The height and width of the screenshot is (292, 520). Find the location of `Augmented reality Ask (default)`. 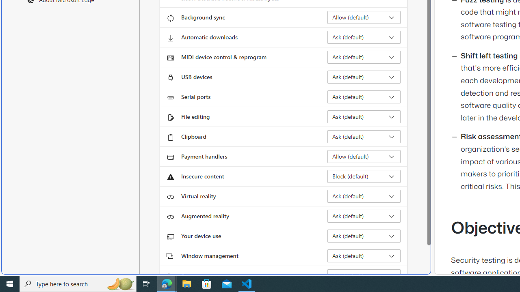

Augmented reality Ask (default) is located at coordinates (364, 216).